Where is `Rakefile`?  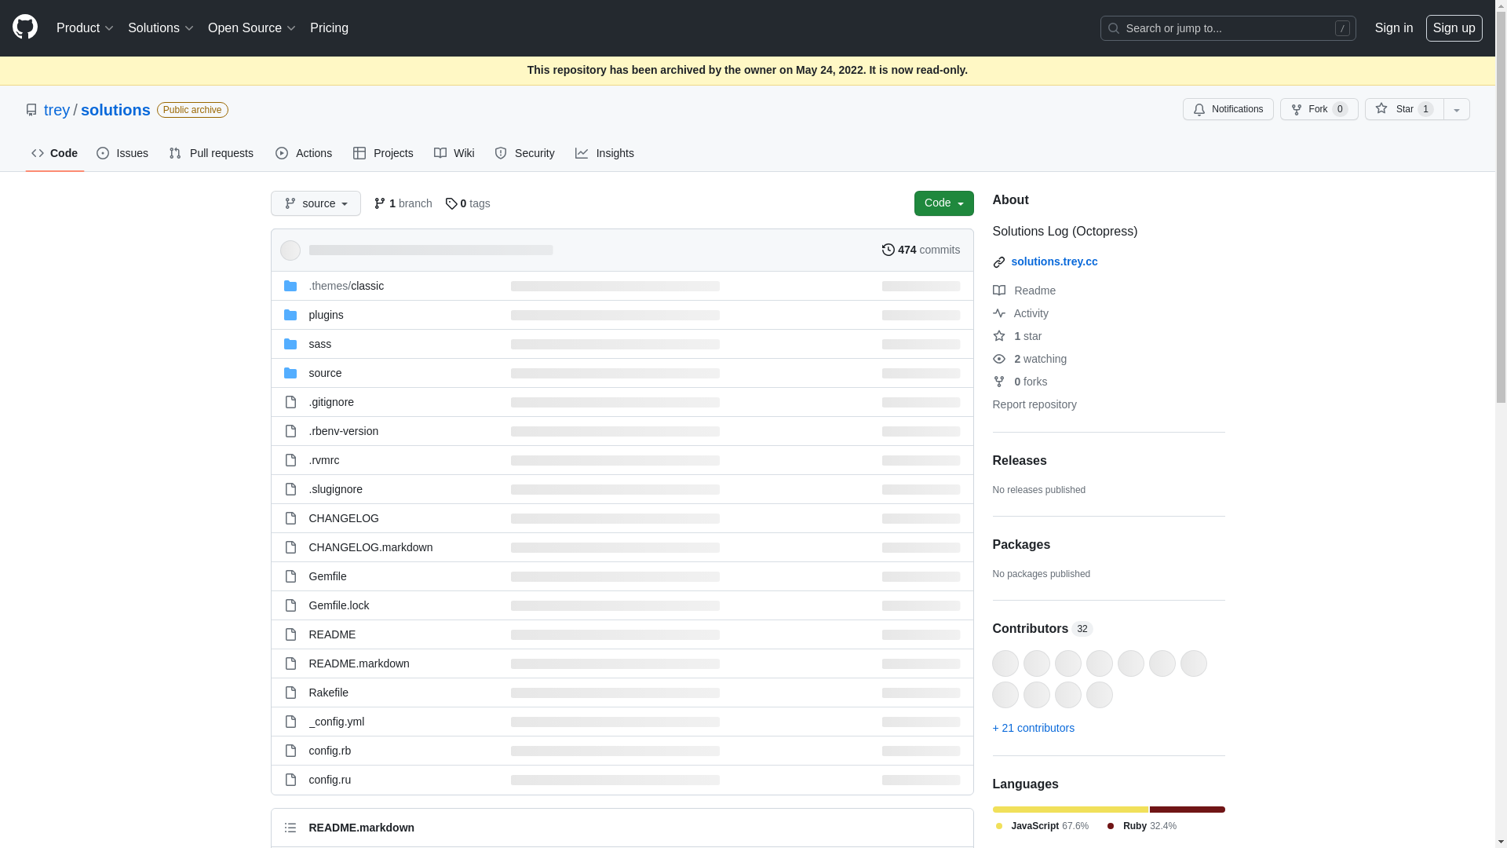
Rakefile is located at coordinates (330, 693).